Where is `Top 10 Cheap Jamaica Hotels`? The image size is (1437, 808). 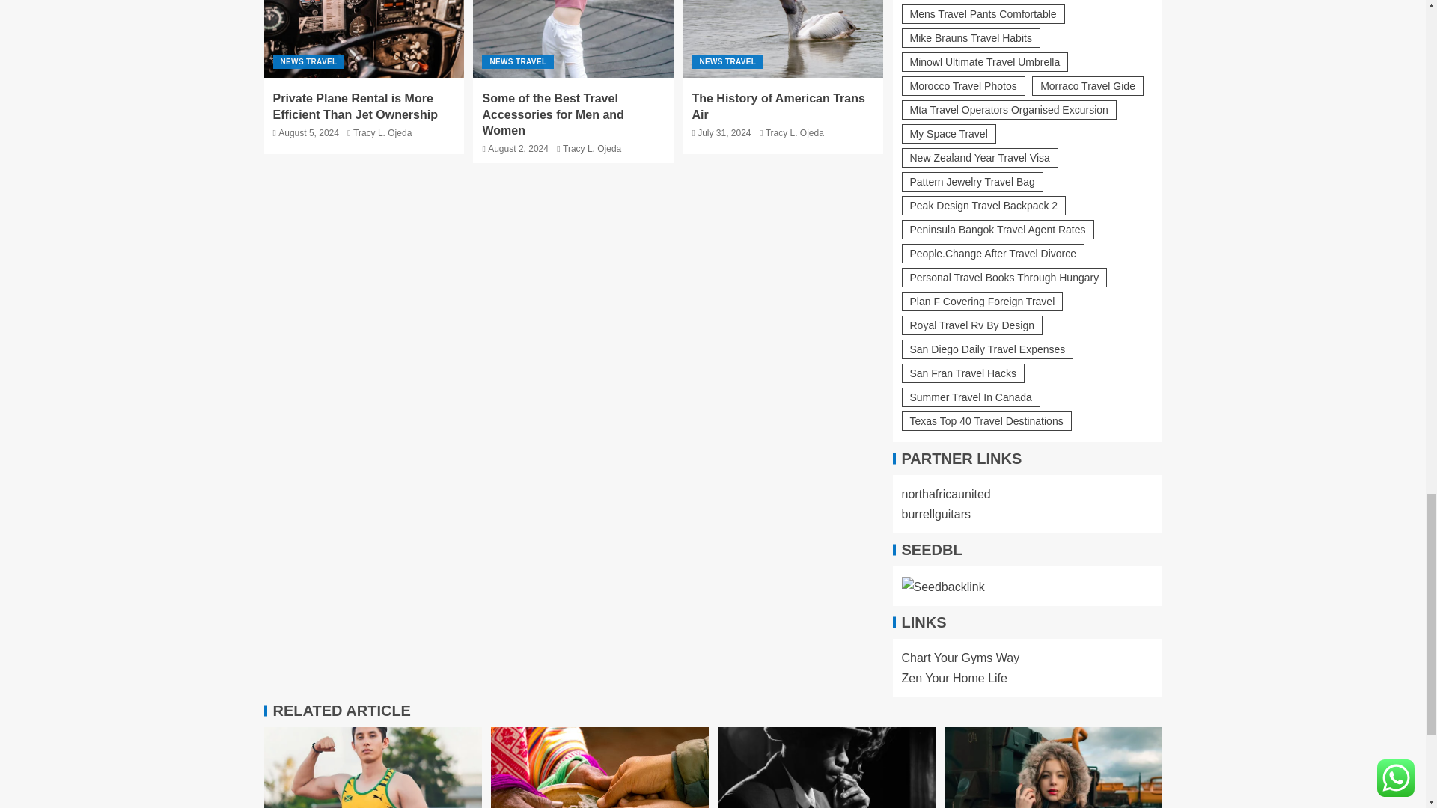
Top 10 Cheap Jamaica Hotels is located at coordinates (372, 768).